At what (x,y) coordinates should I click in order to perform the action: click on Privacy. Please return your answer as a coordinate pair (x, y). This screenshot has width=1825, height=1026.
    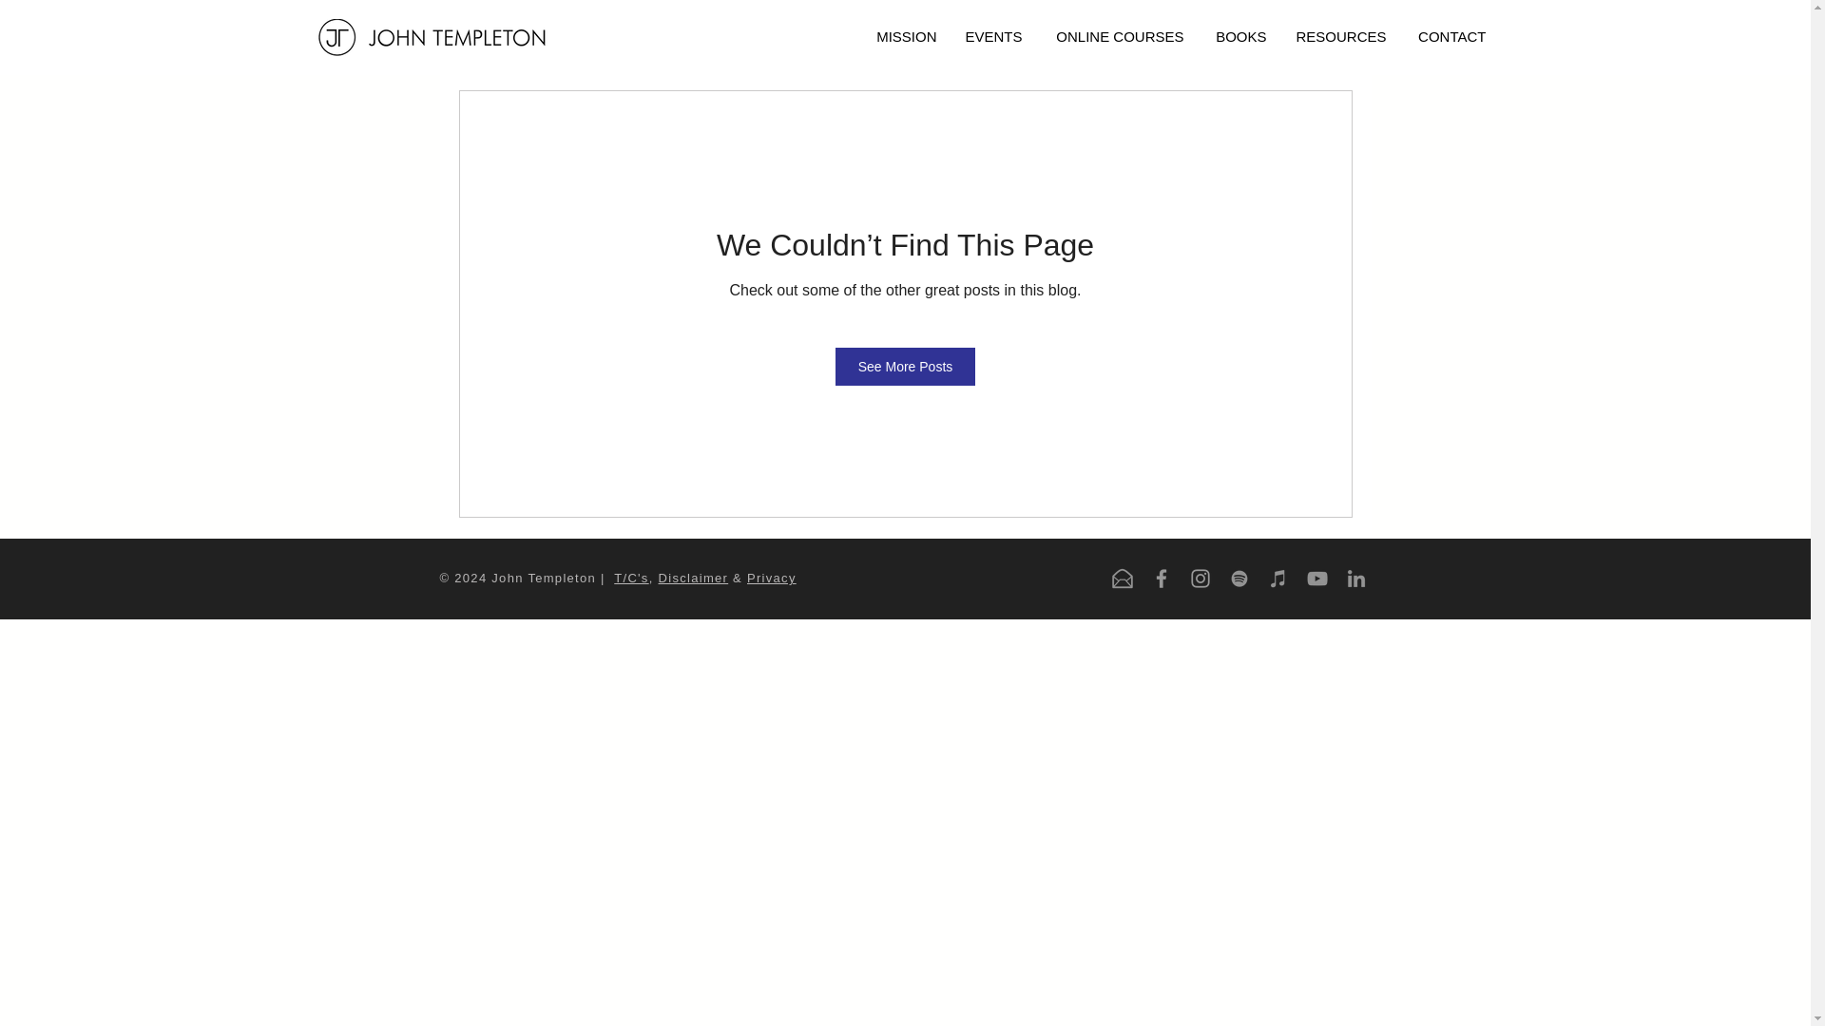
    Looking at the image, I should click on (771, 578).